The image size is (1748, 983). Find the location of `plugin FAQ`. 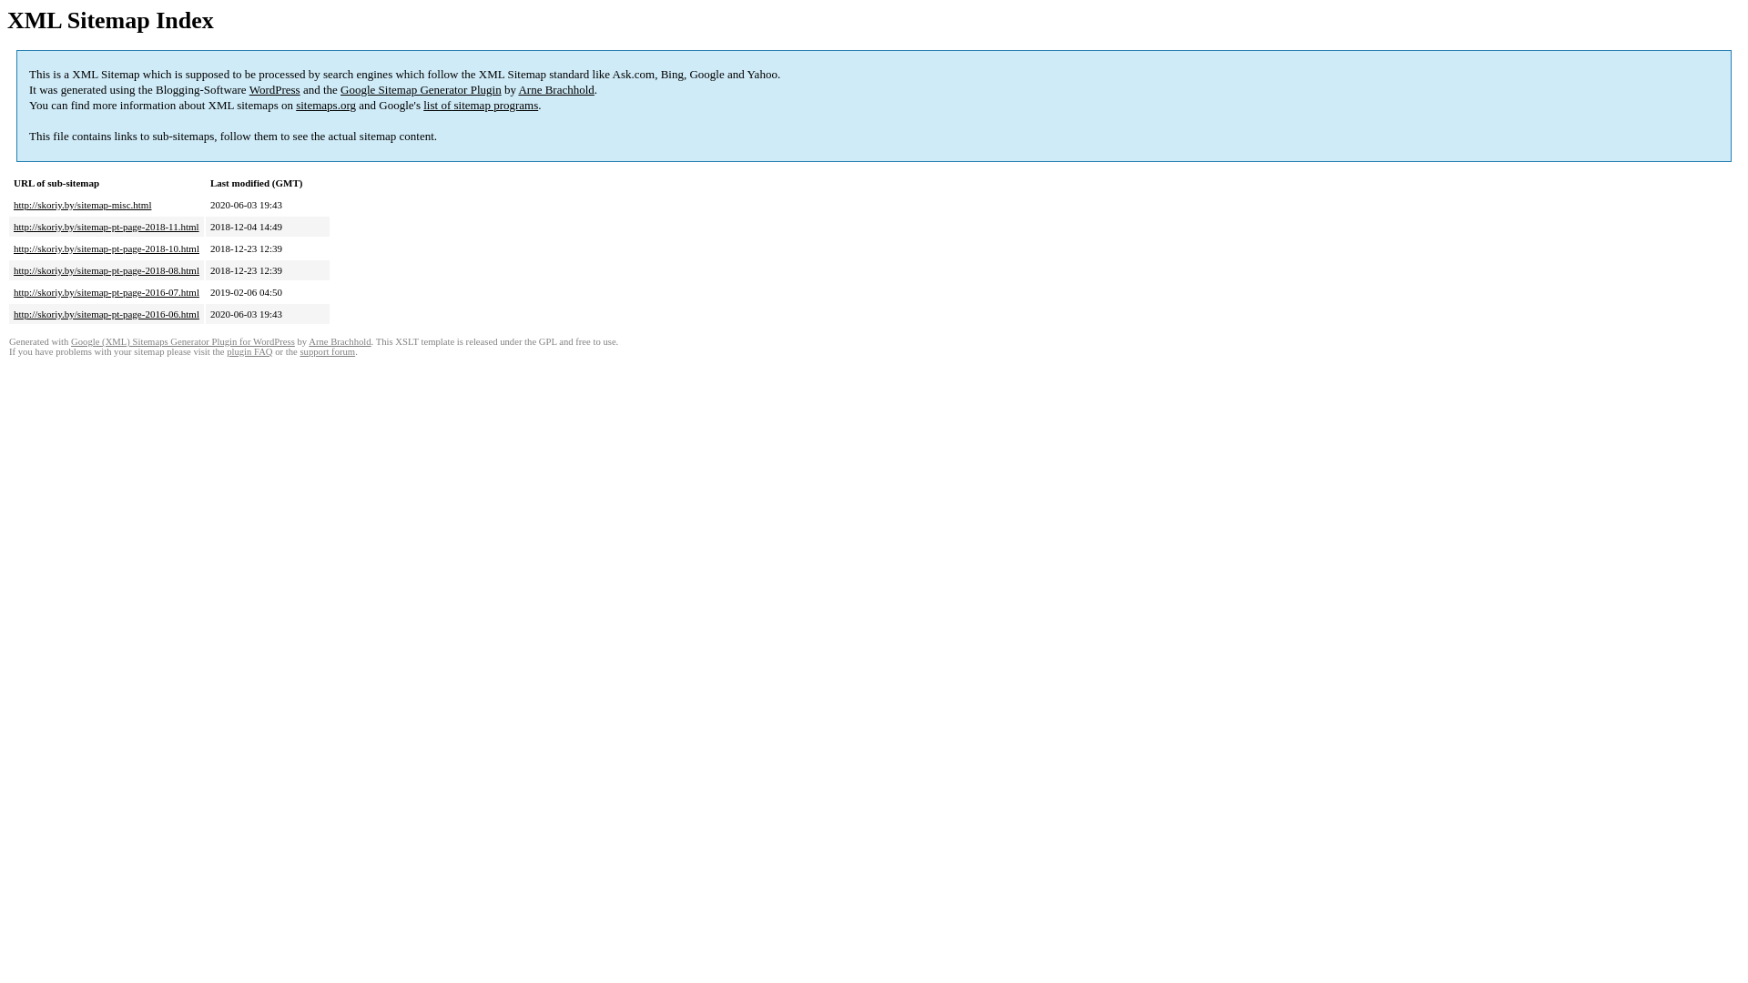

plugin FAQ is located at coordinates (249, 351).